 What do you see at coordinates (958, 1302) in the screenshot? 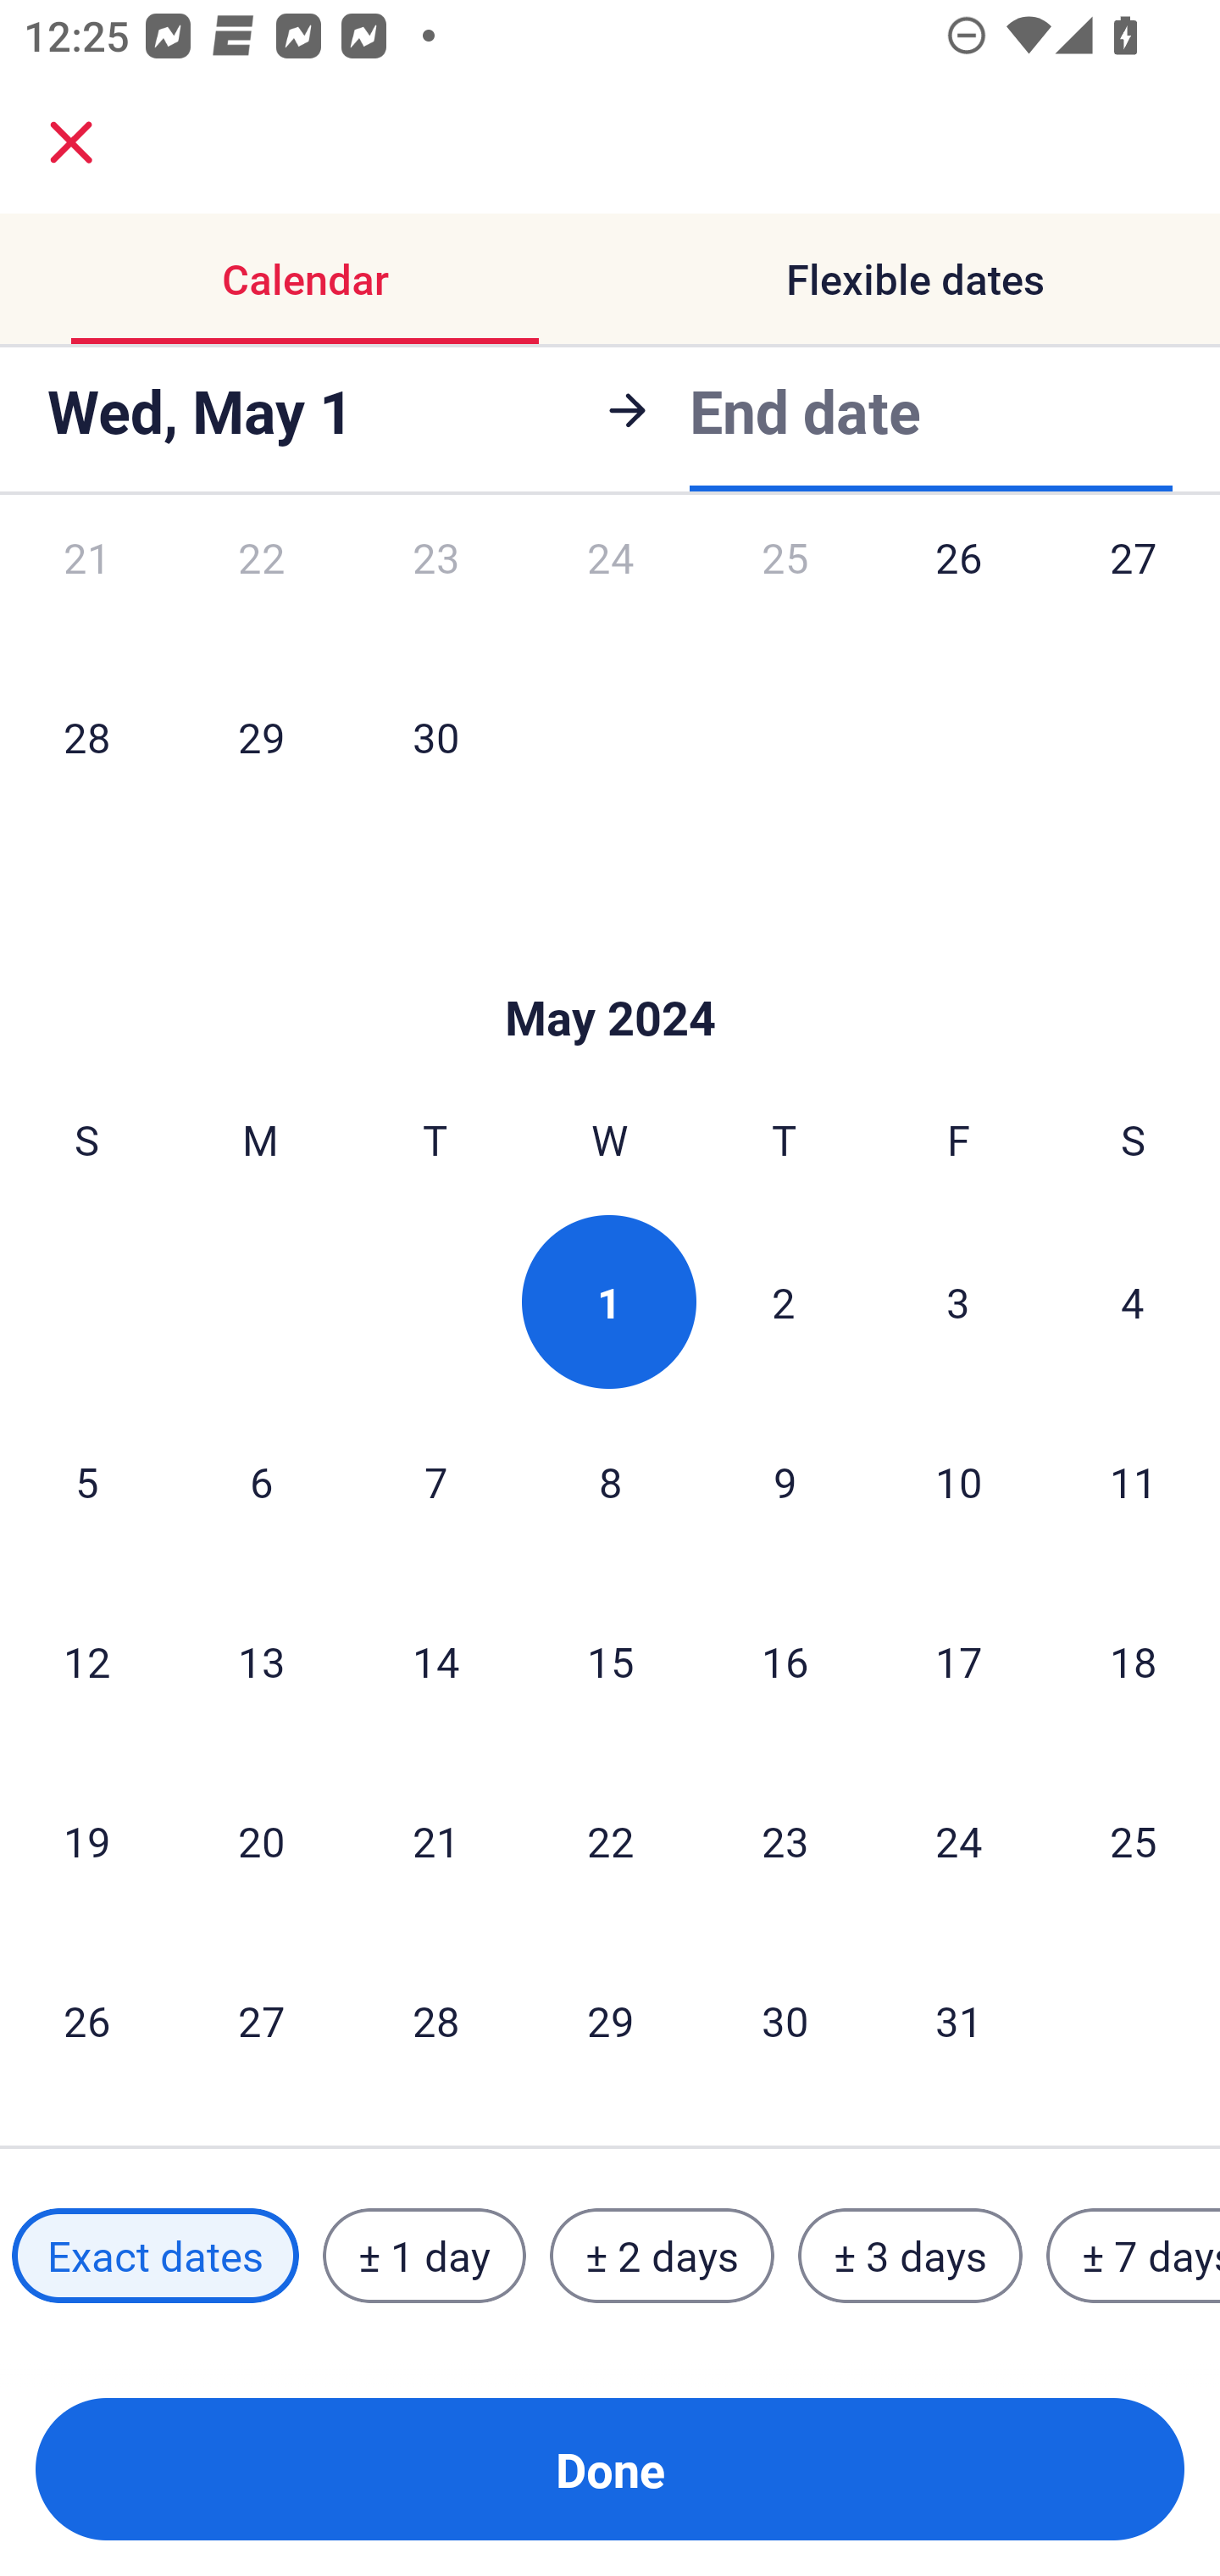
I see `3 Friday, May 3, 2024` at bounding box center [958, 1302].